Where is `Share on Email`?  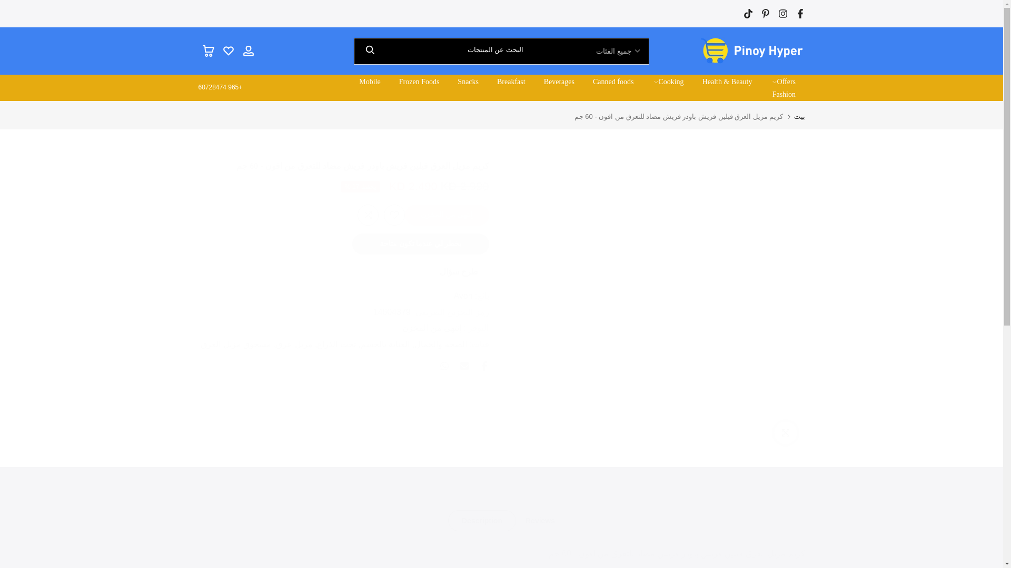 Share on Email is located at coordinates (463, 366).